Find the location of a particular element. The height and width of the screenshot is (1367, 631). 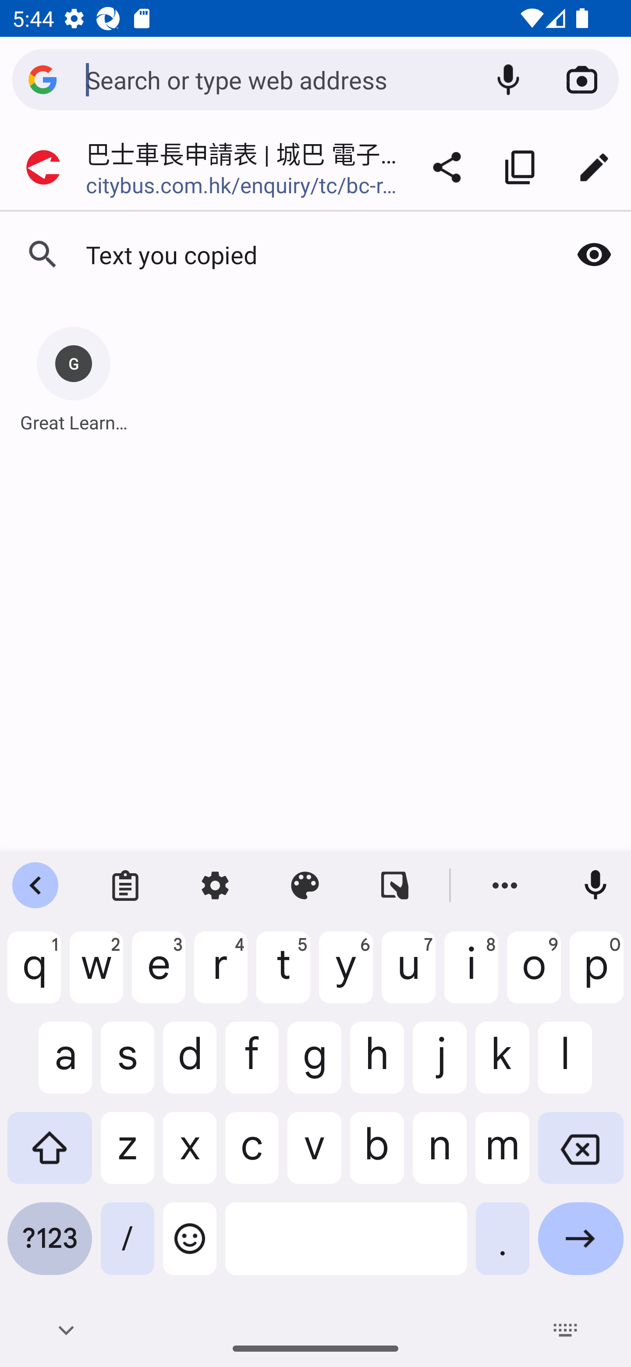

Copy link is located at coordinates (521, 167).